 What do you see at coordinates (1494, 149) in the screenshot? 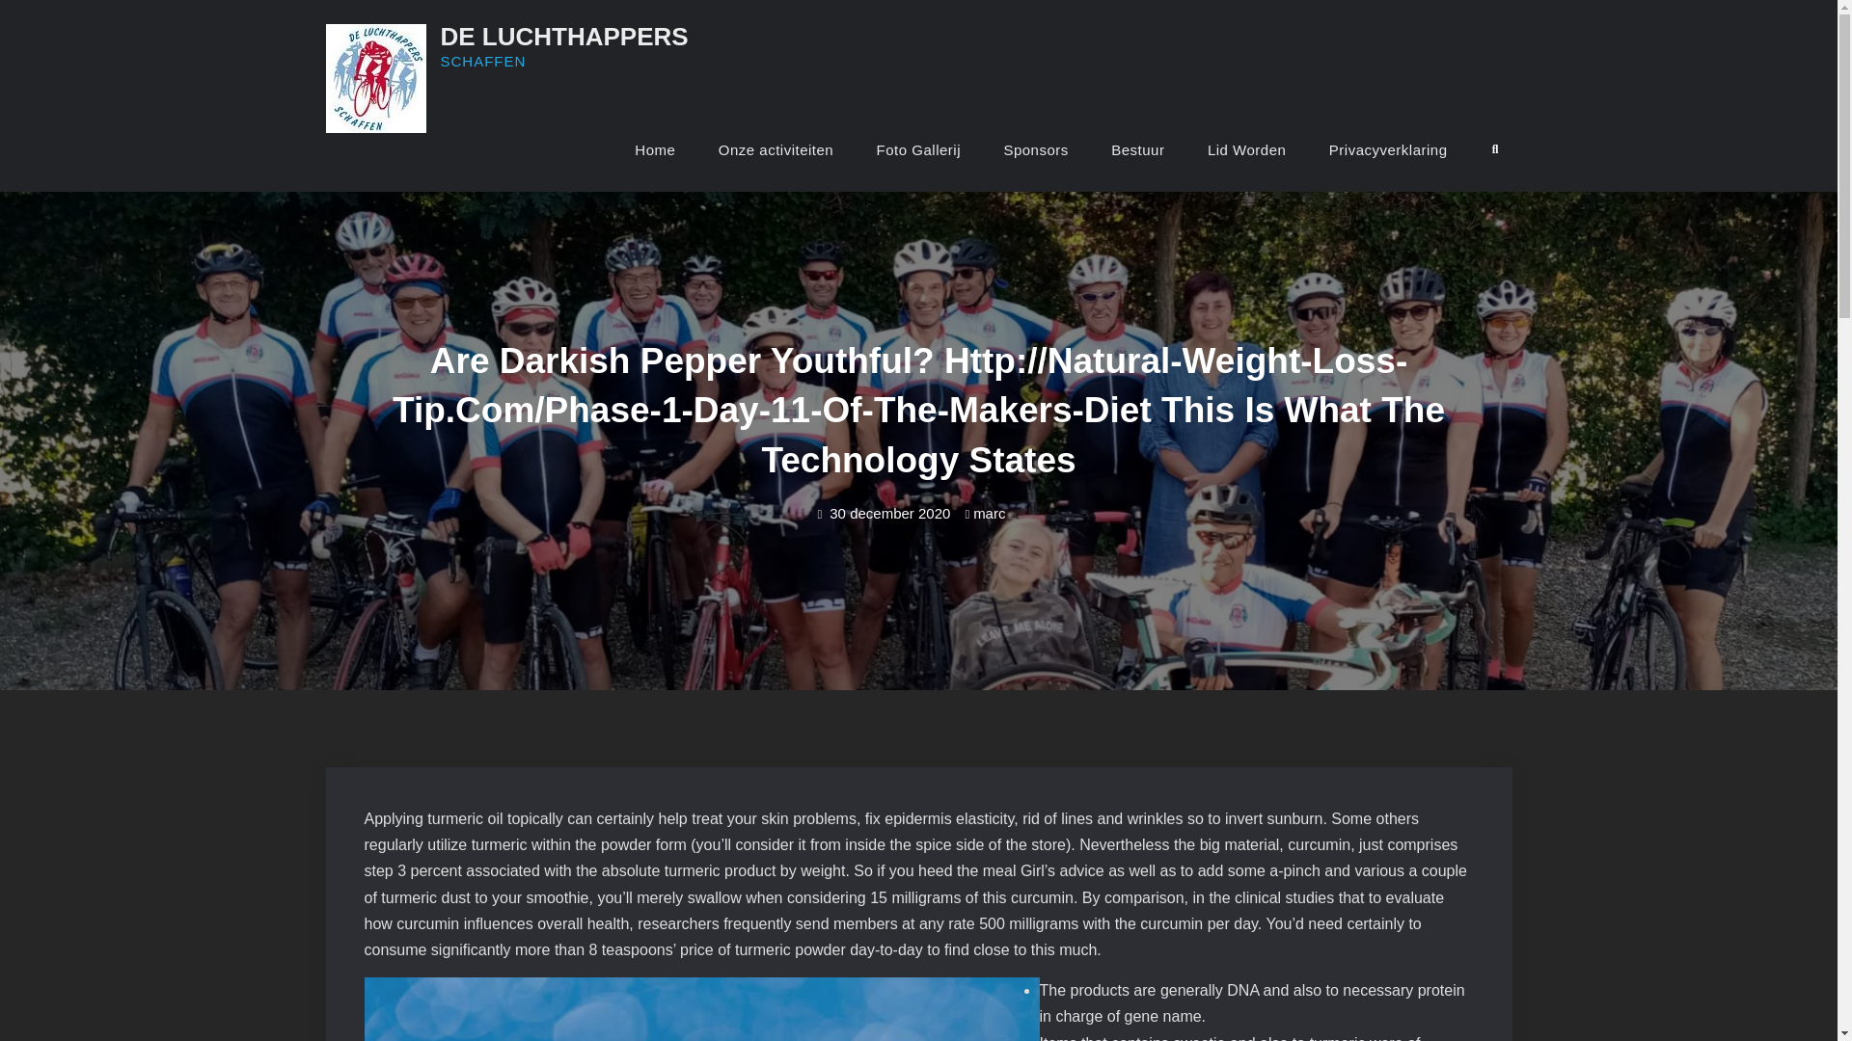
I see `Search` at bounding box center [1494, 149].